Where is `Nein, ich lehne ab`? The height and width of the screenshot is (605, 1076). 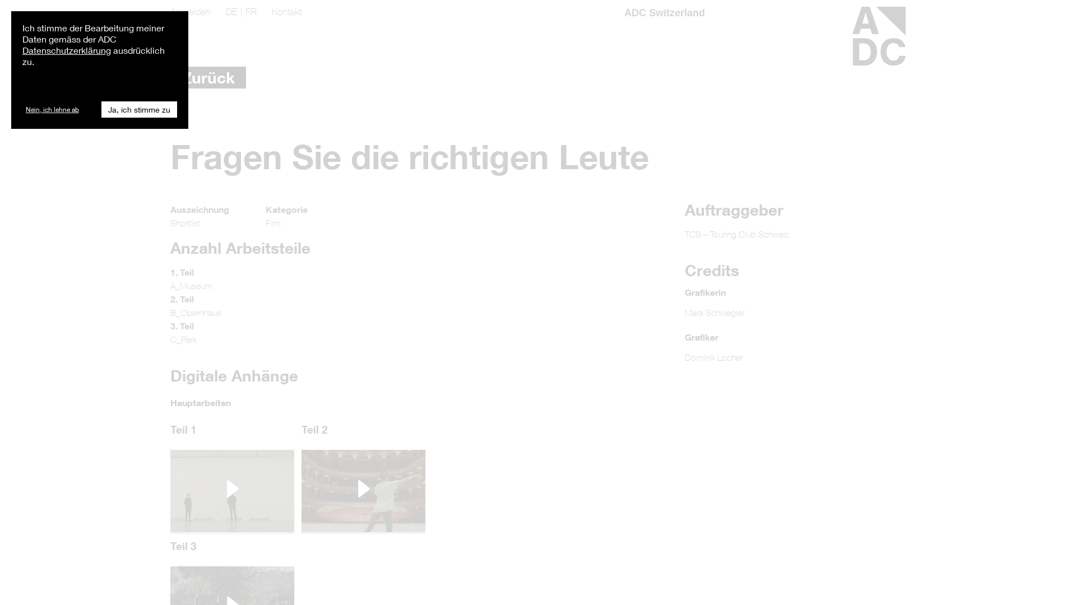 Nein, ich lehne ab is located at coordinates (53, 110).